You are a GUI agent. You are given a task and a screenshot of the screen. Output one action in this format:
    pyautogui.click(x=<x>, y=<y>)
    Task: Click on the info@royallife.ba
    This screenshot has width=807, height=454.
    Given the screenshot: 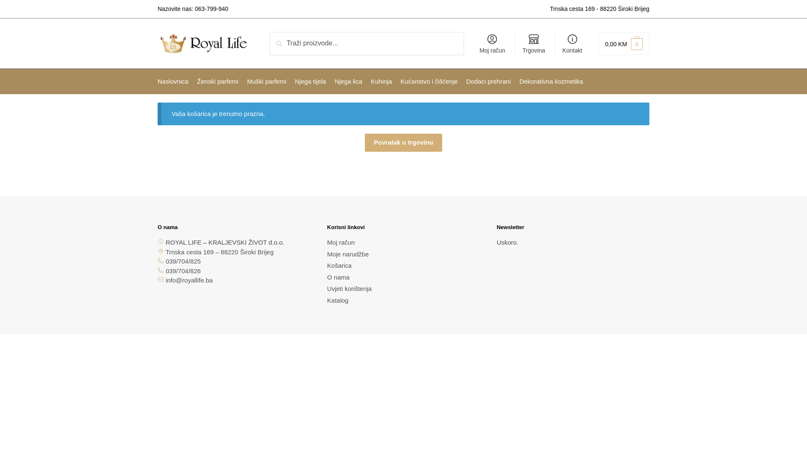 What is the action you would take?
    pyautogui.click(x=189, y=280)
    